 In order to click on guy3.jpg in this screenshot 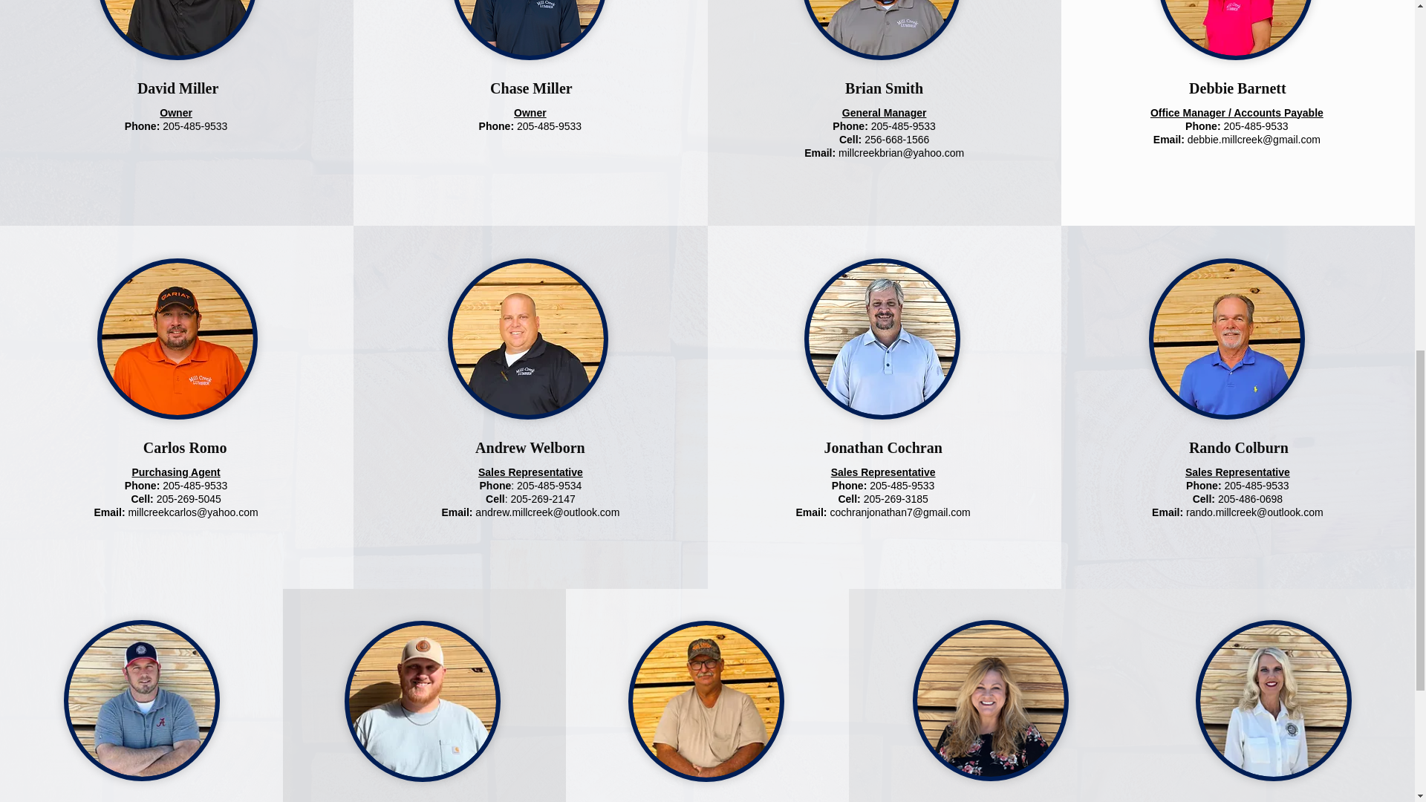, I will do `click(882, 339)`.